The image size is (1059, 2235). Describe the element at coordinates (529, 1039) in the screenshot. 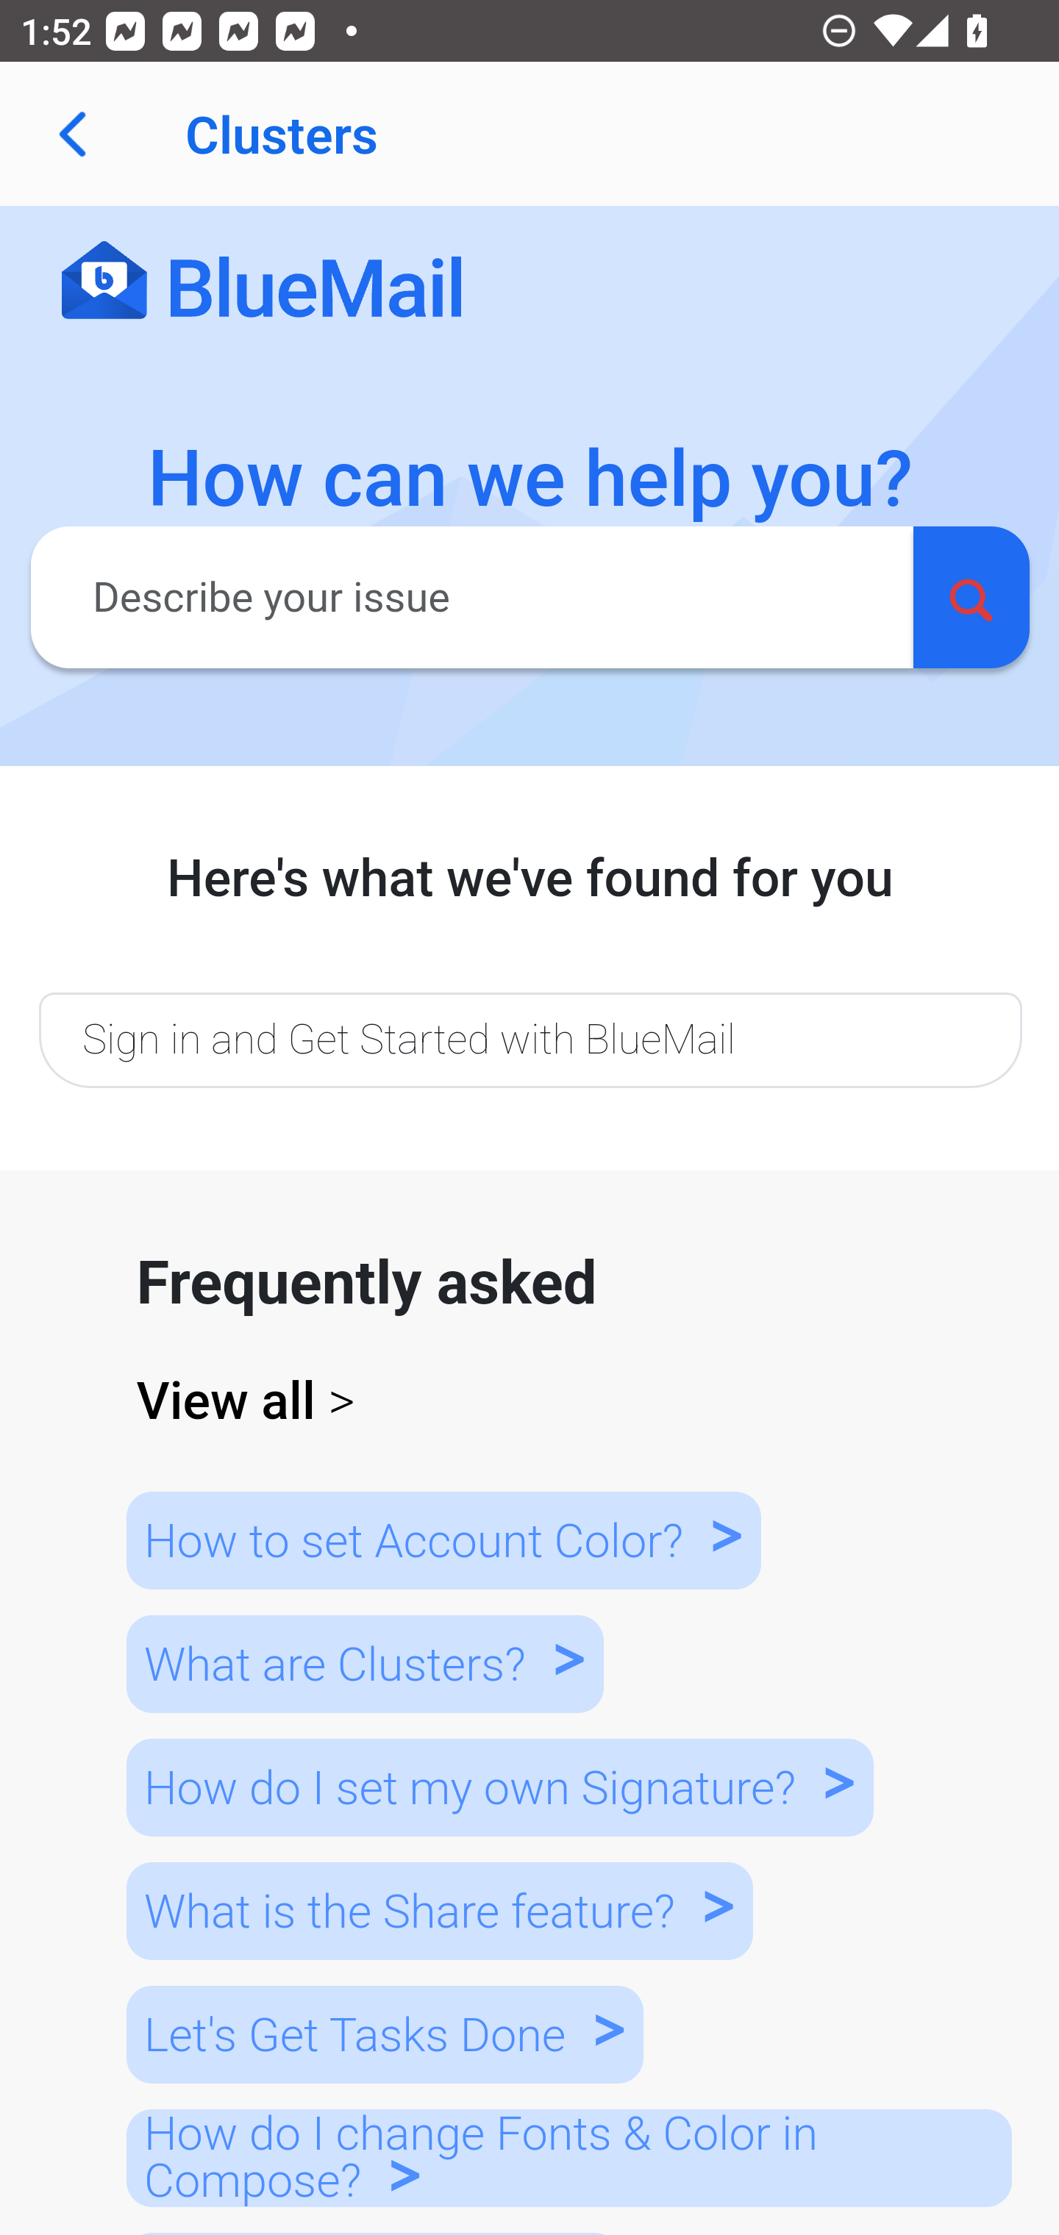

I see `Sign in and Get Started with BlueMail` at that location.